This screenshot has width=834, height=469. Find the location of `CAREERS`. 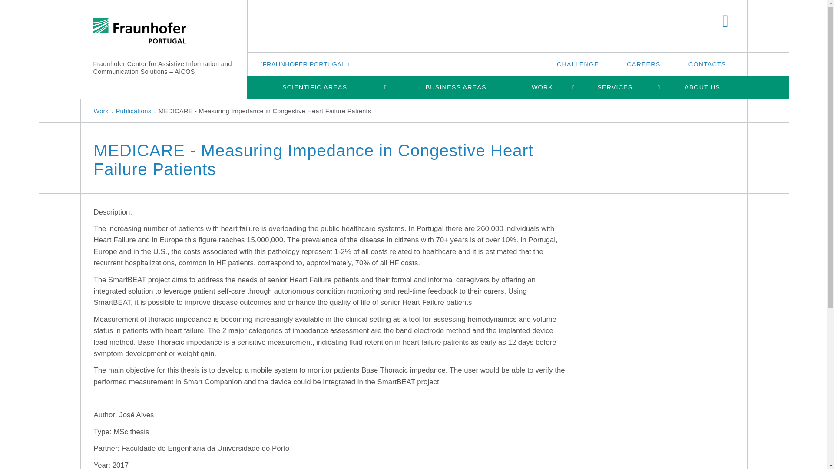

CAREERS is located at coordinates (643, 64).